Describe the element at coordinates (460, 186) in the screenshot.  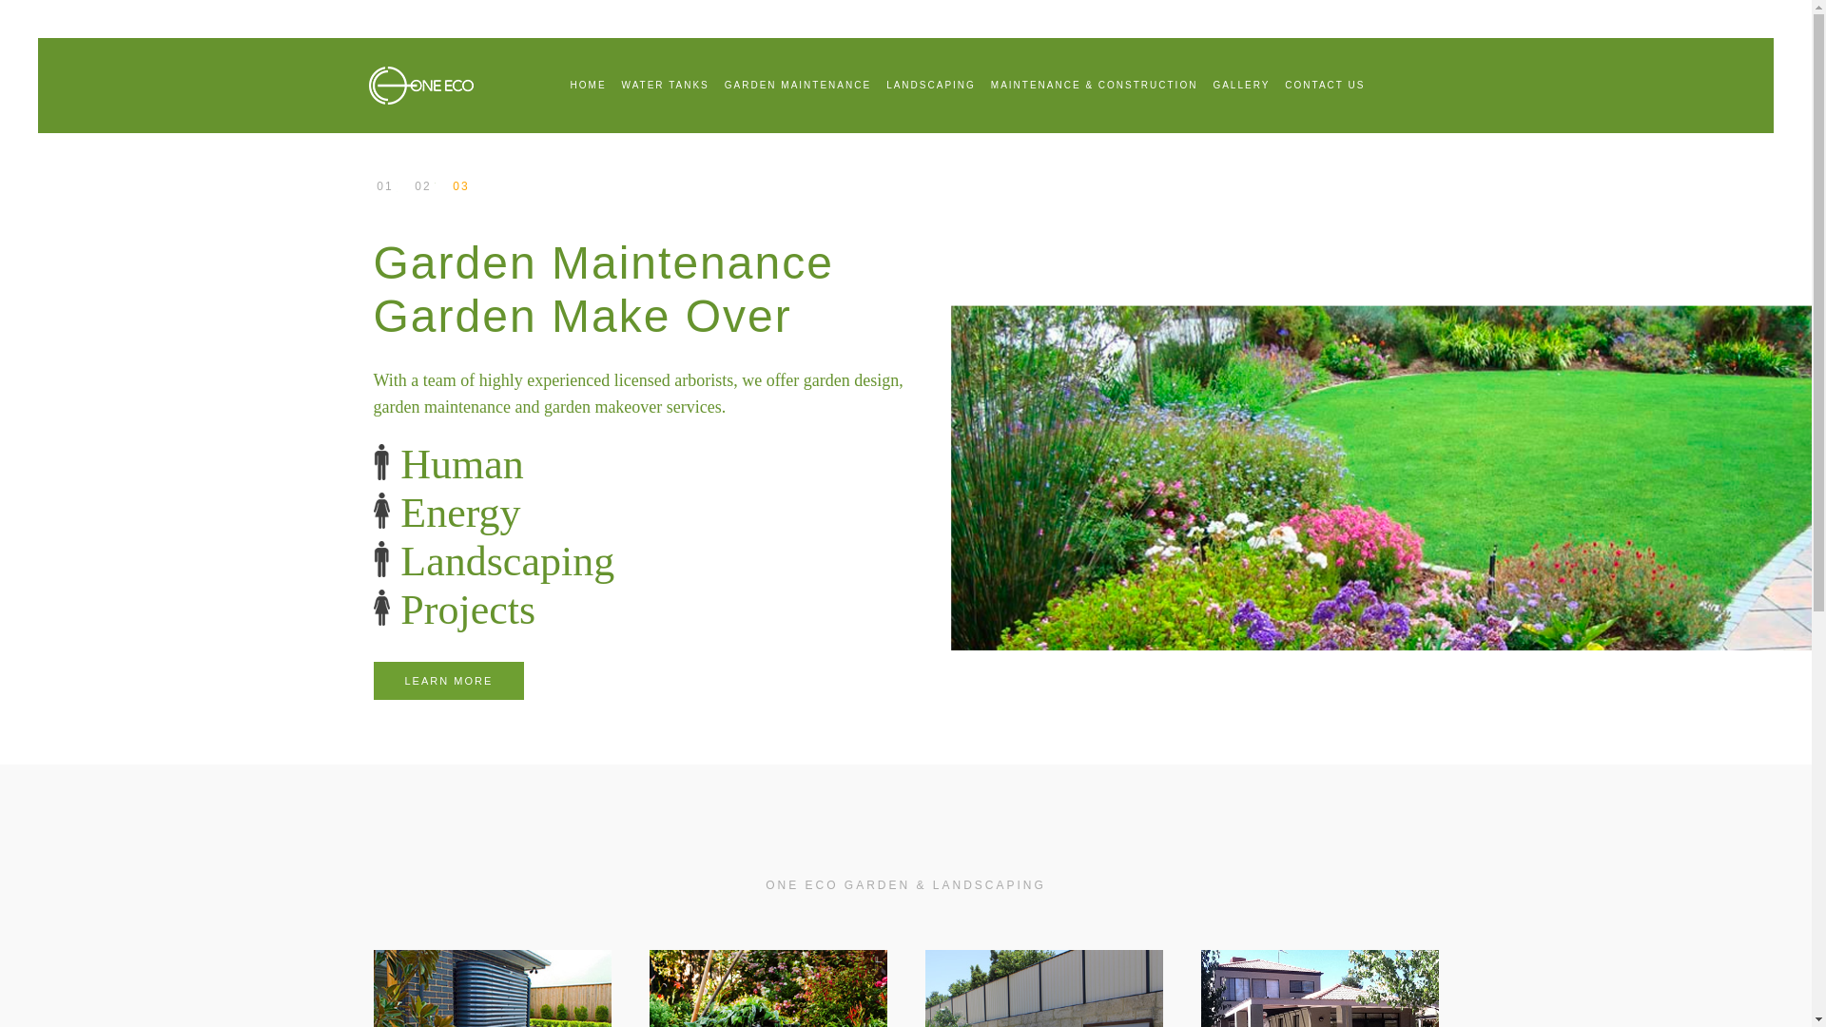
I see `Garden Maintenance
Garden Make Over` at that location.